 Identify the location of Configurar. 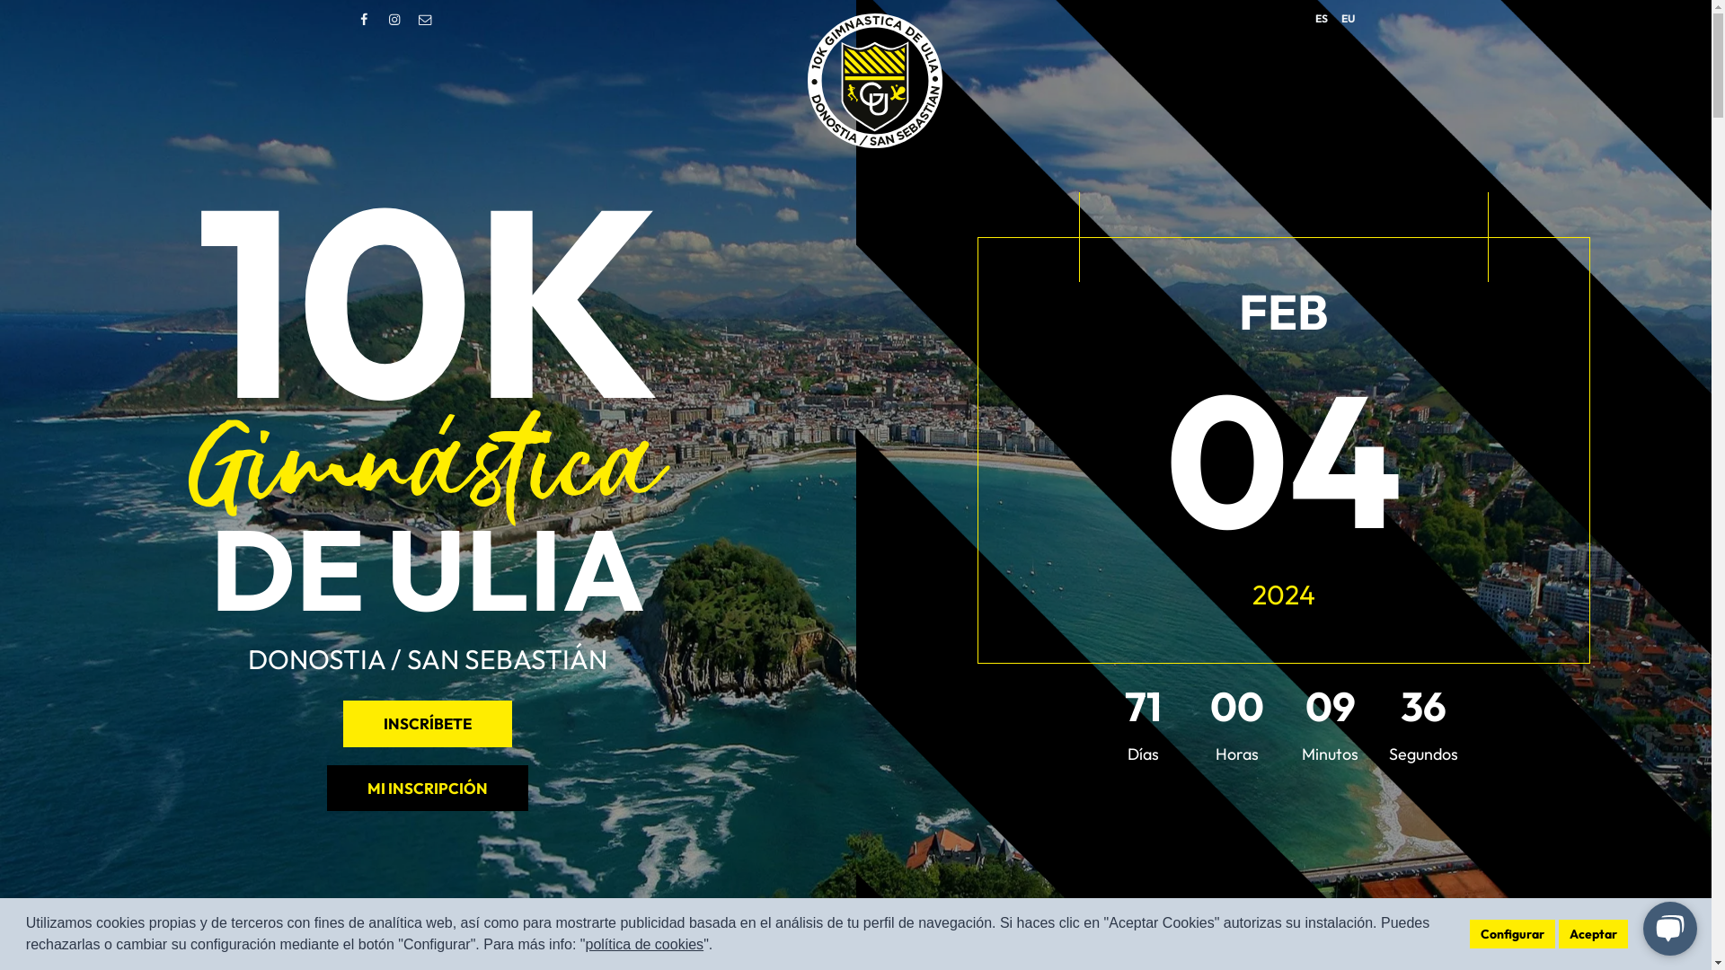
(1513, 934).